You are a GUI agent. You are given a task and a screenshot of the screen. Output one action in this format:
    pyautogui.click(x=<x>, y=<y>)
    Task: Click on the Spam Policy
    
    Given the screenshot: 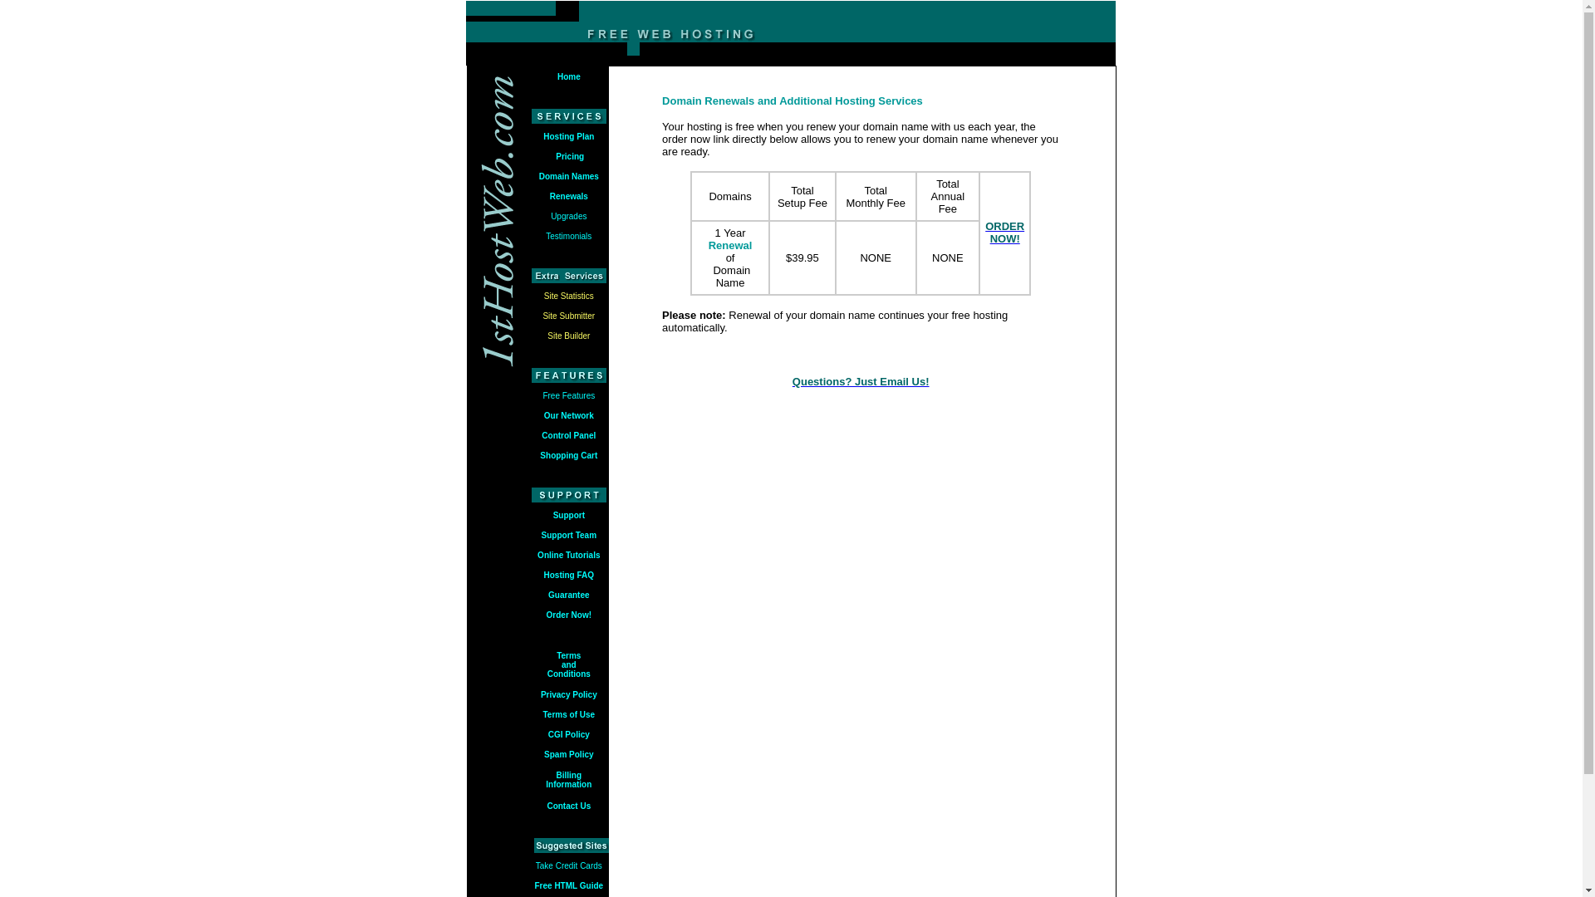 What is the action you would take?
    pyautogui.click(x=568, y=754)
    